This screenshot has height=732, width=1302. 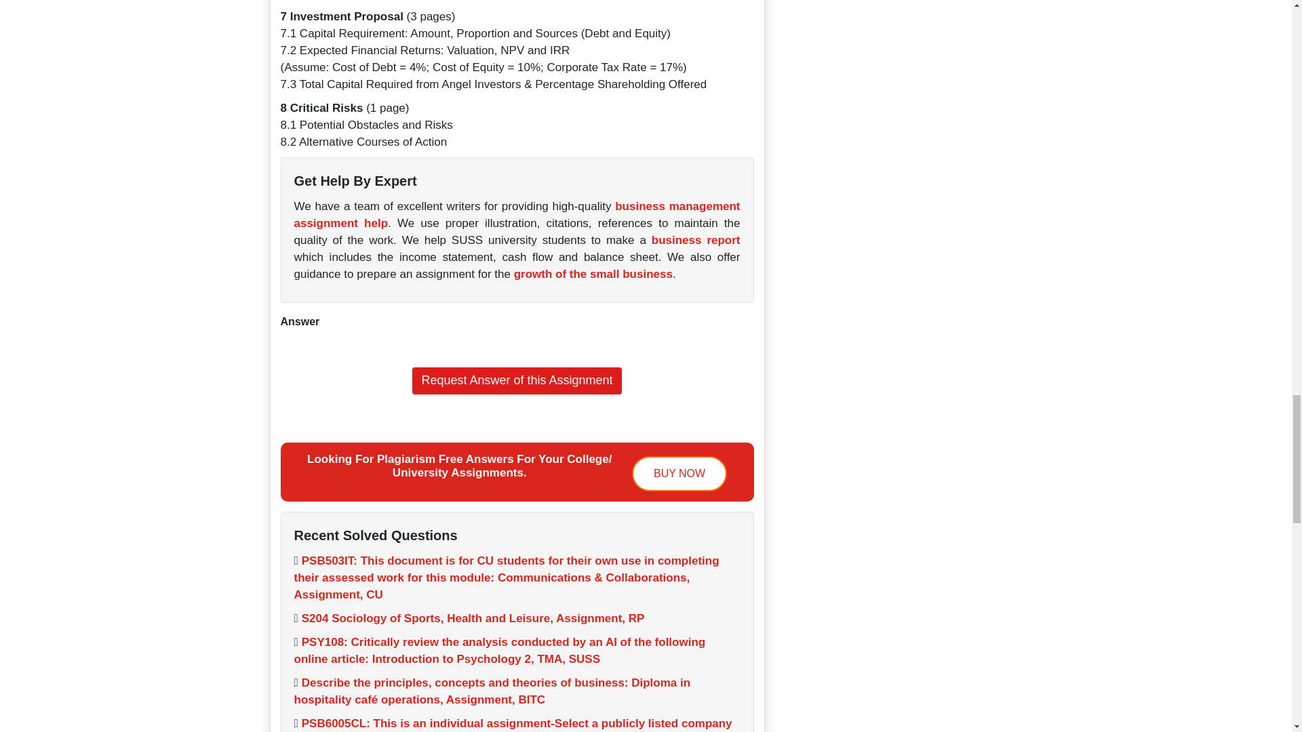 I want to click on S204 Sociology of Sports, Health and Leisure, Assignment, RP, so click(x=473, y=618).